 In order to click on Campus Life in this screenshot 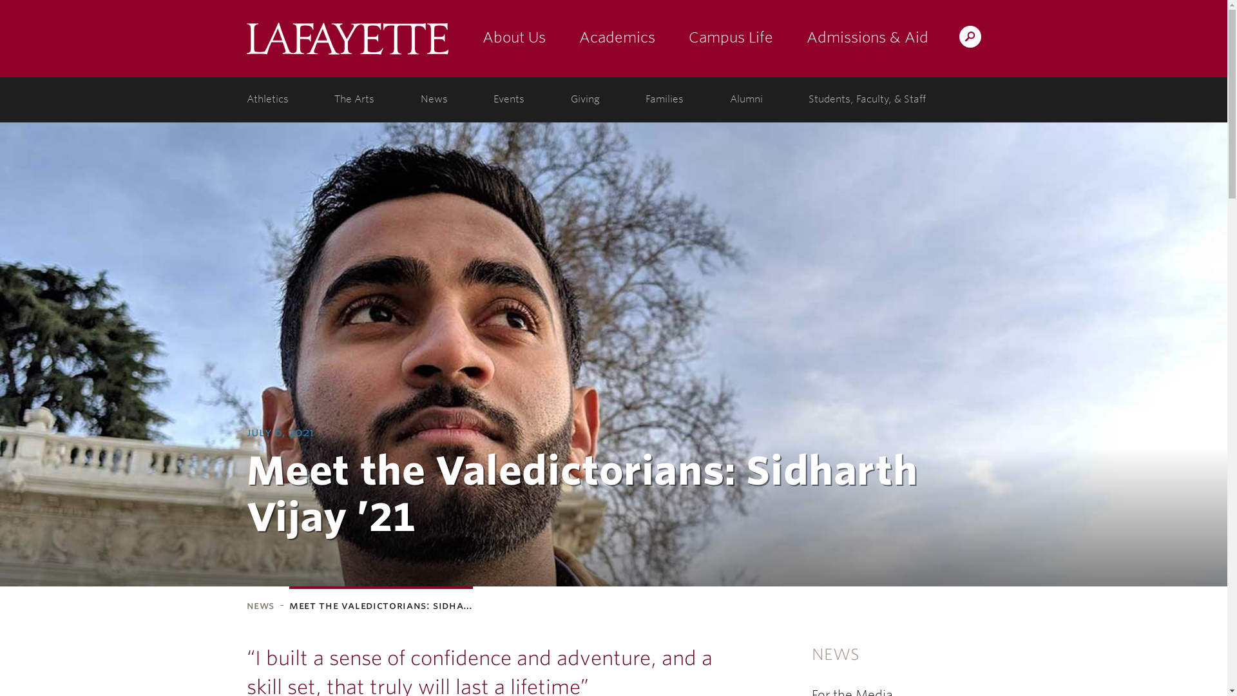, I will do `click(731, 39)`.